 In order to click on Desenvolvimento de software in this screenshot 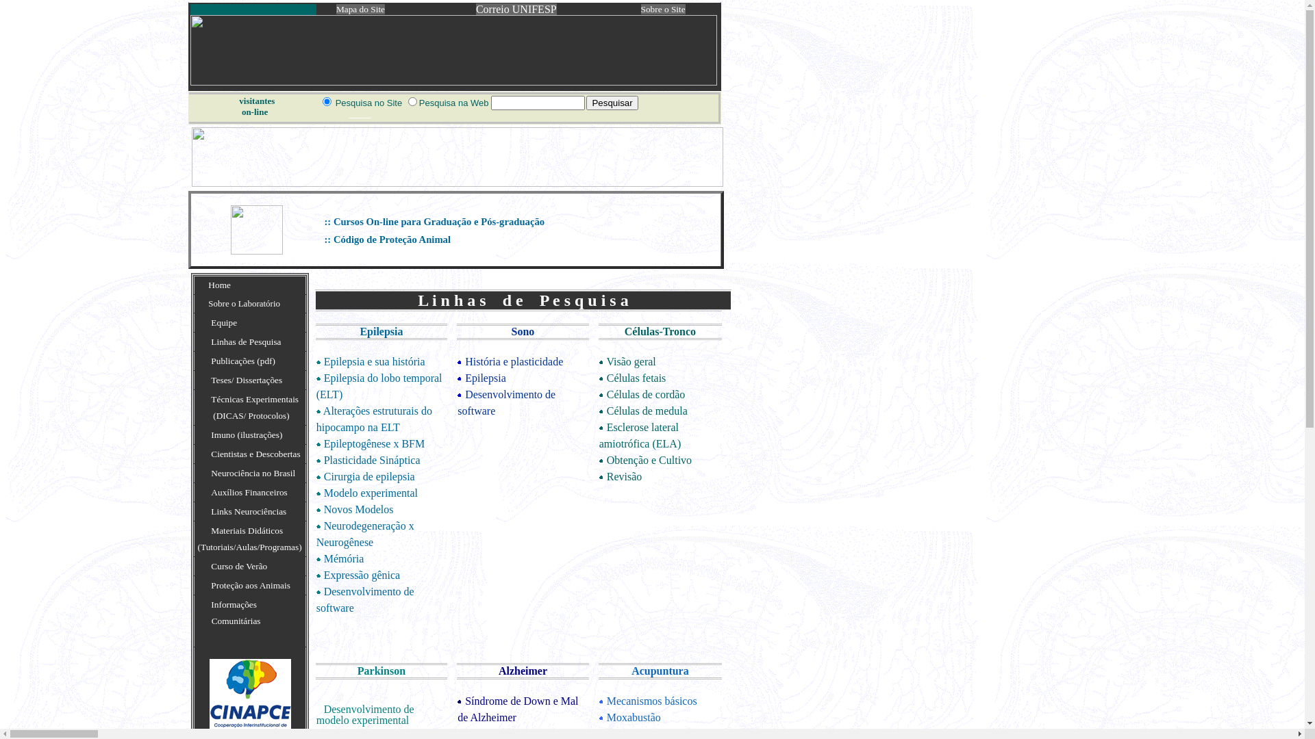, I will do `click(507, 402)`.